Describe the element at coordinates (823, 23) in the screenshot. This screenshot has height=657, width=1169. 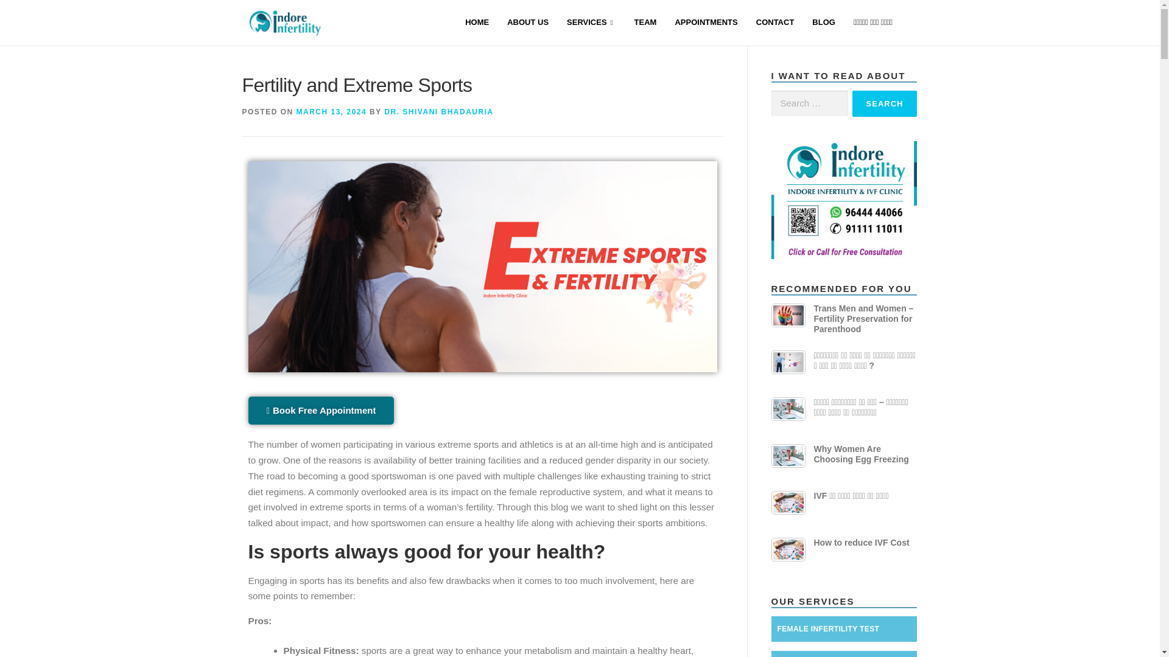
I see `BLOG` at that location.